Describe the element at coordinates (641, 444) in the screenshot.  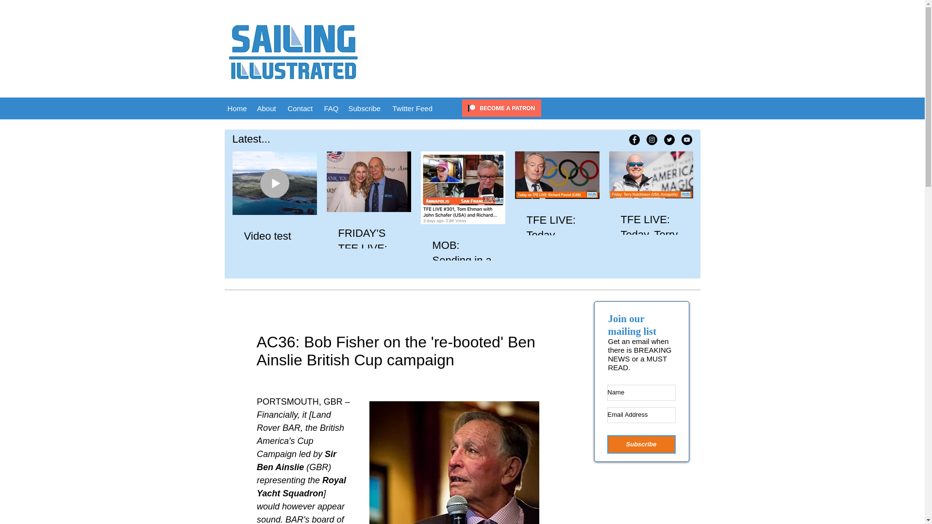
I see `Subscribe` at that location.